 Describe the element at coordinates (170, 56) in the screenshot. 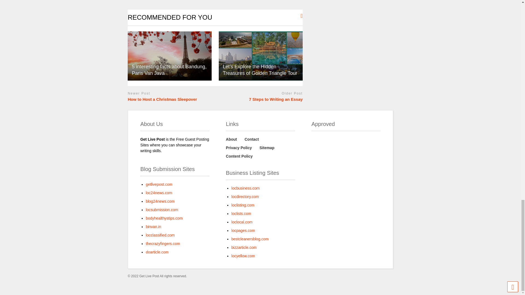

I see `5 interesting facts about Bandung, Paris Van Java` at that location.